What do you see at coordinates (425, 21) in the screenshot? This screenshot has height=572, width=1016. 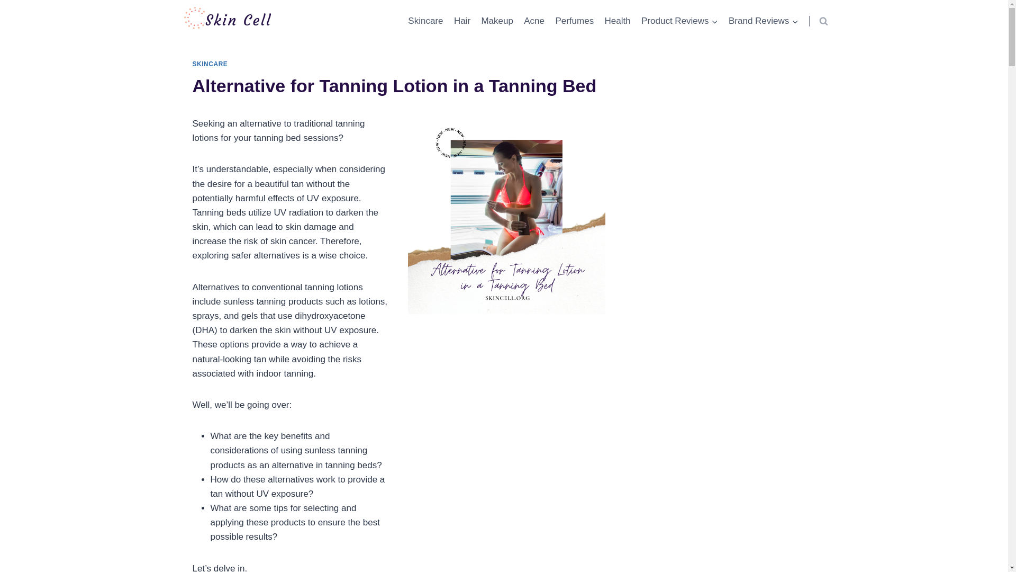 I see `Skincare` at bounding box center [425, 21].